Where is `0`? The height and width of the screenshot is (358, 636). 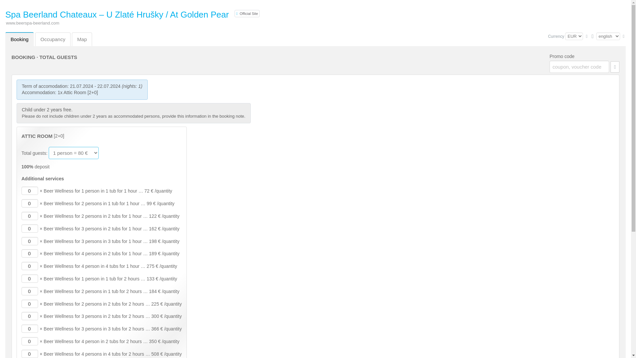
0 is located at coordinates (30, 291).